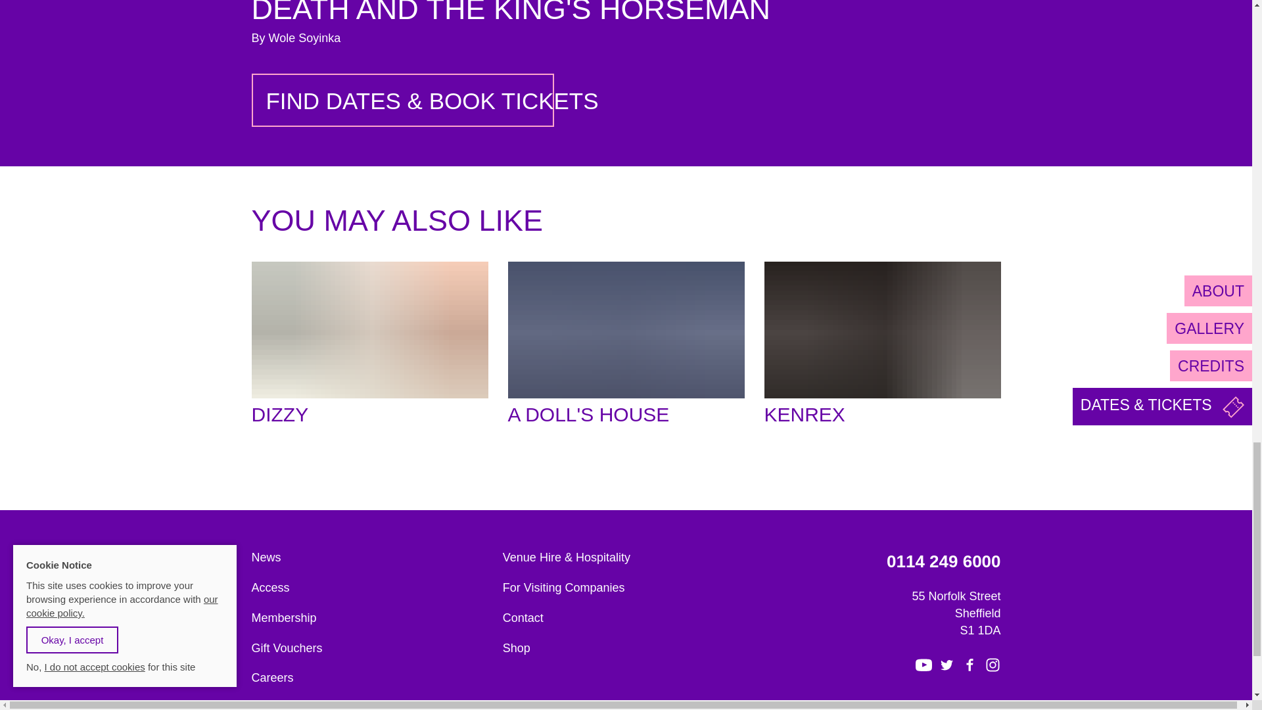 Image resolution: width=1262 pixels, height=710 pixels. I want to click on News, so click(371, 557).